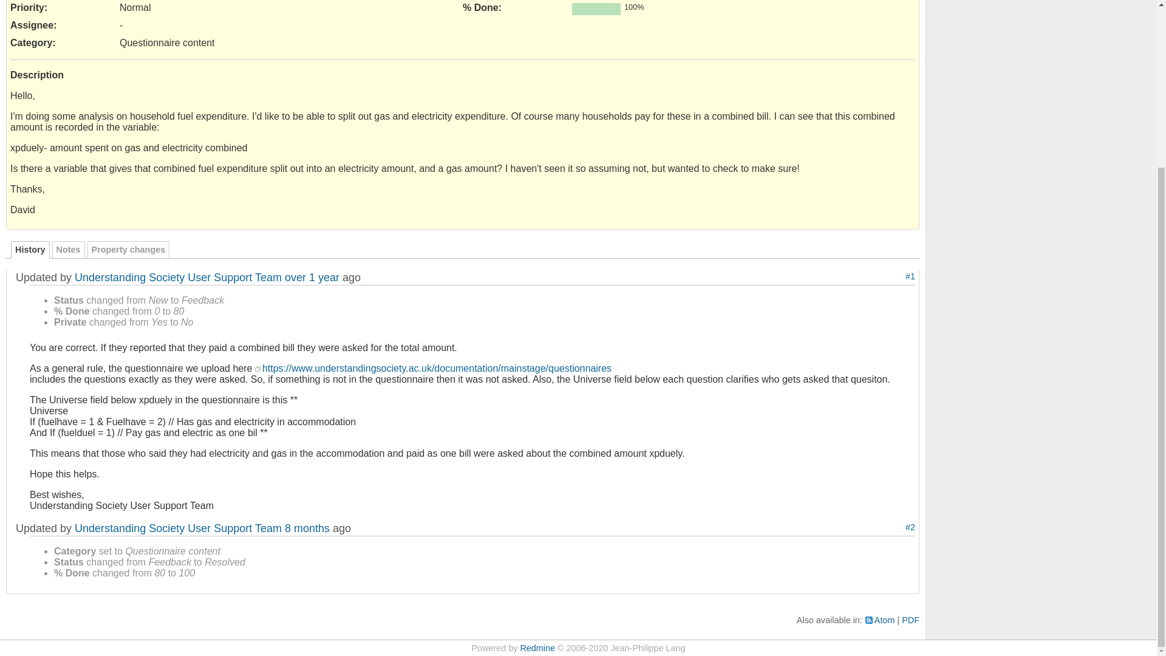 The image size is (1166, 656). Describe the element at coordinates (312, 277) in the screenshot. I see `over 1 year` at that location.